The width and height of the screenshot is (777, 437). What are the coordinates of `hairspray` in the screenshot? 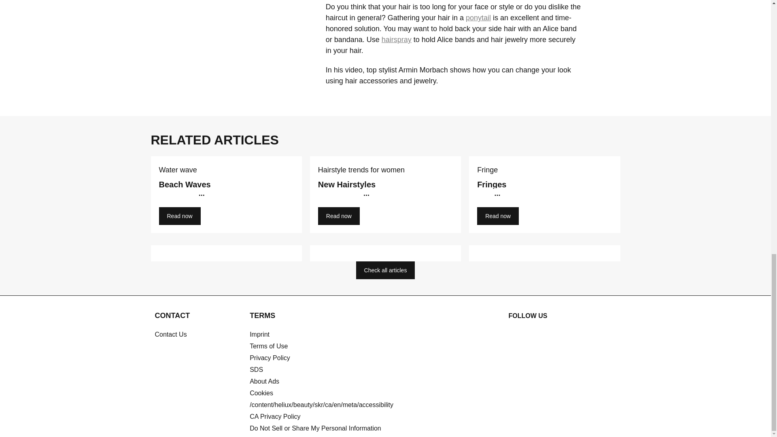 It's located at (397, 40).